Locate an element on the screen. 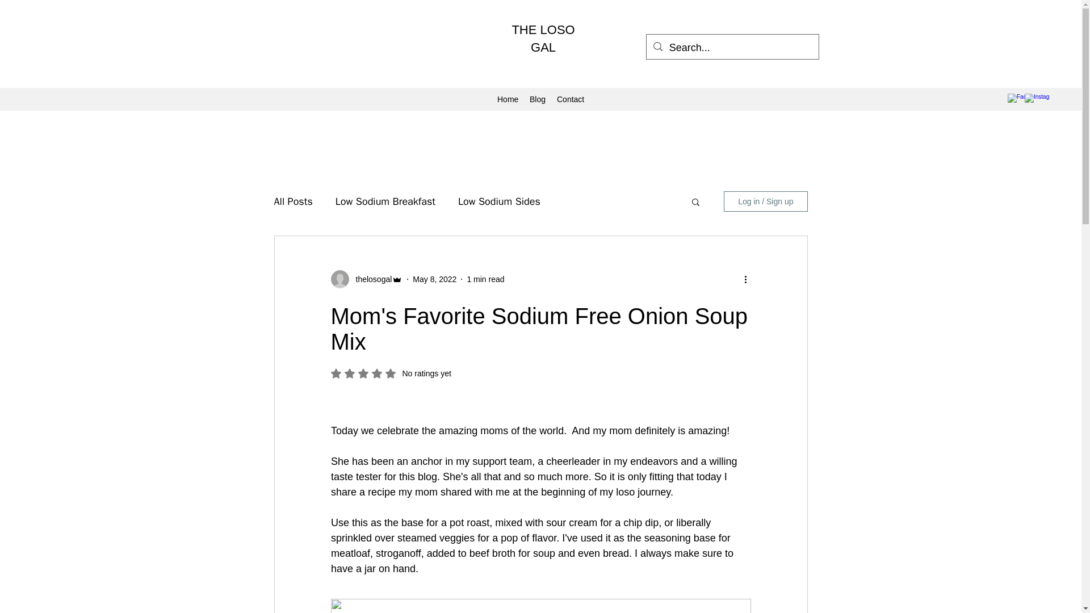 This screenshot has height=613, width=1090. Low Sodium Sides is located at coordinates (508, 99).